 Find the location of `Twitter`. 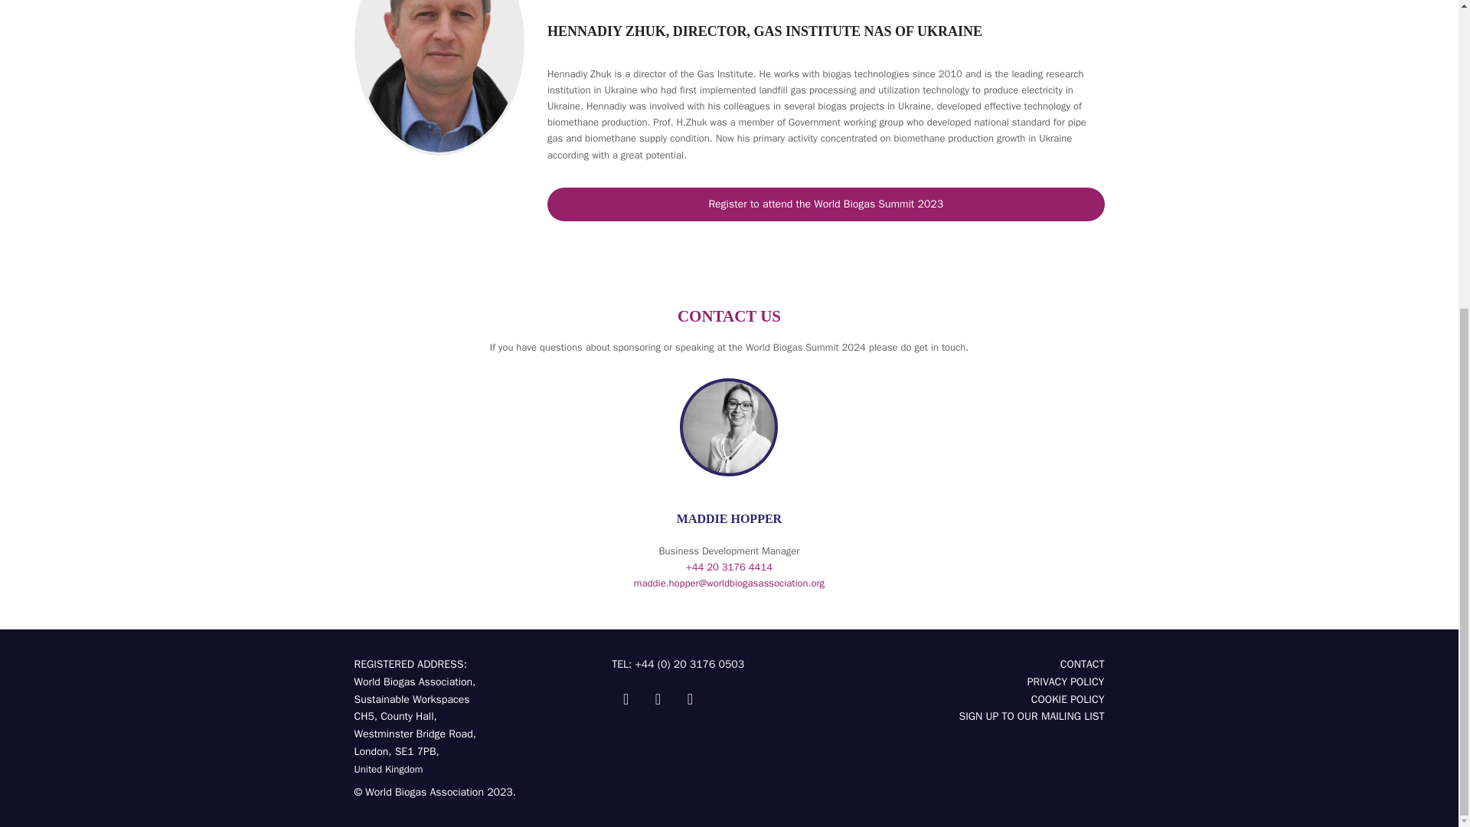

Twitter is located at coordinates (625, 694).